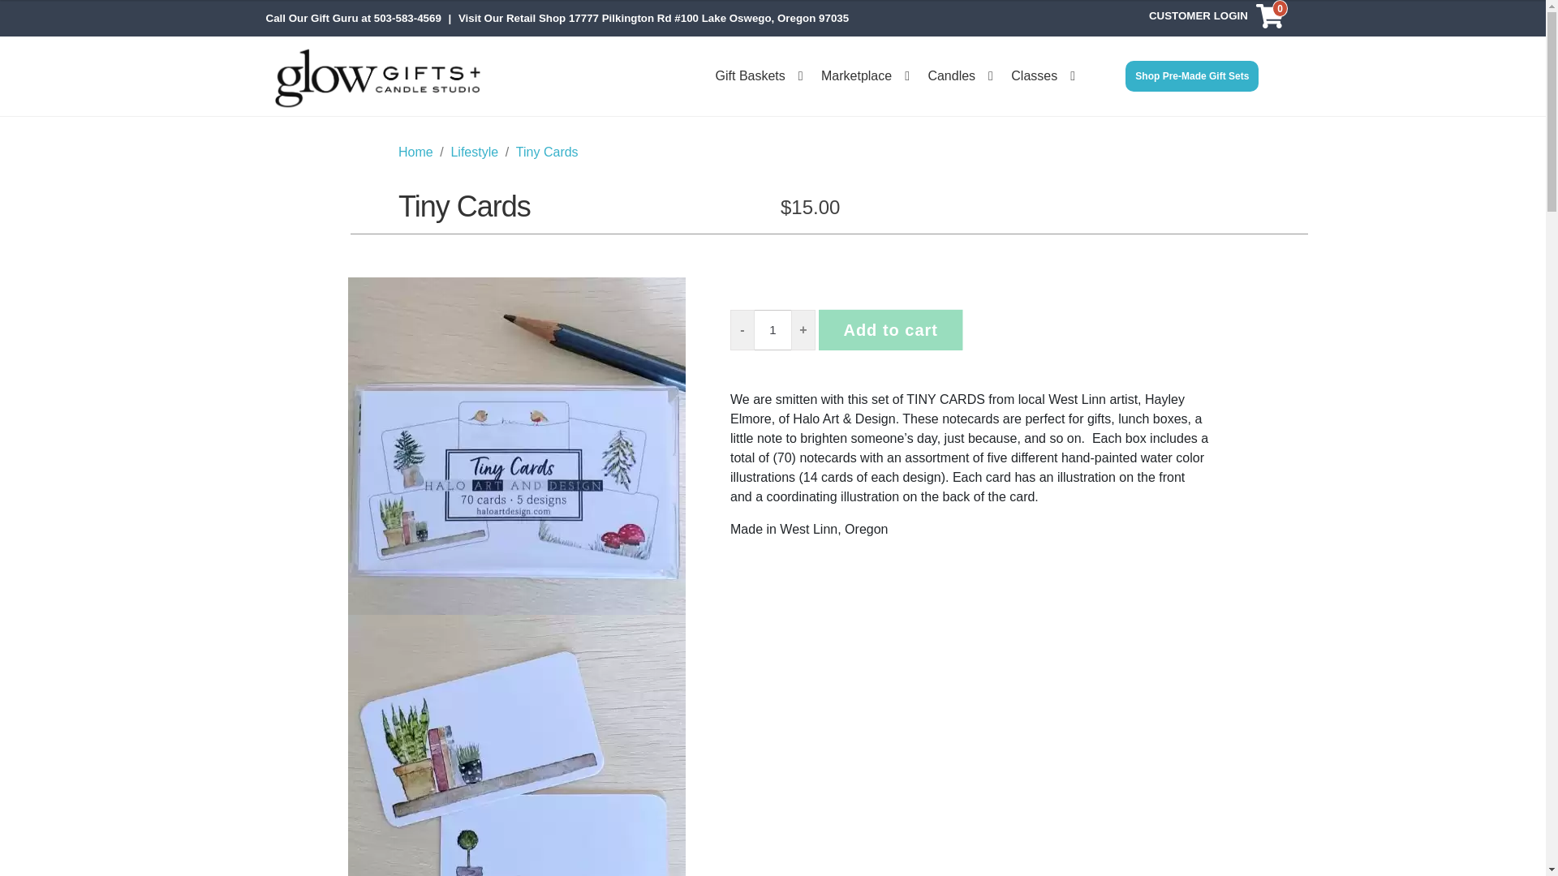  What do you see at coordinates (1269, 18) in the screenshot?
I see `View your shopping cart` at bounding box center [1269, 18].